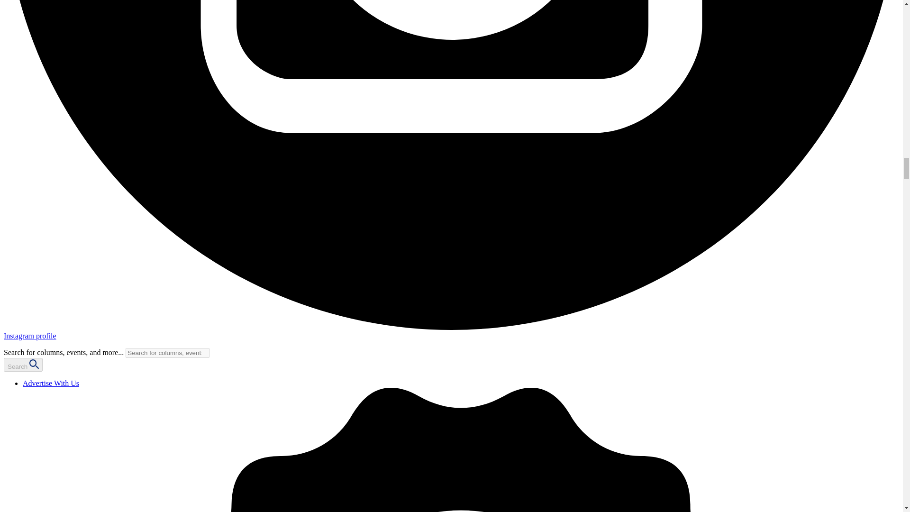 The height and width of the screenshot is (512, 910). Describe the element at coordinates (51, 383) in the screenshot. I see `Advertise With Us` at that location.